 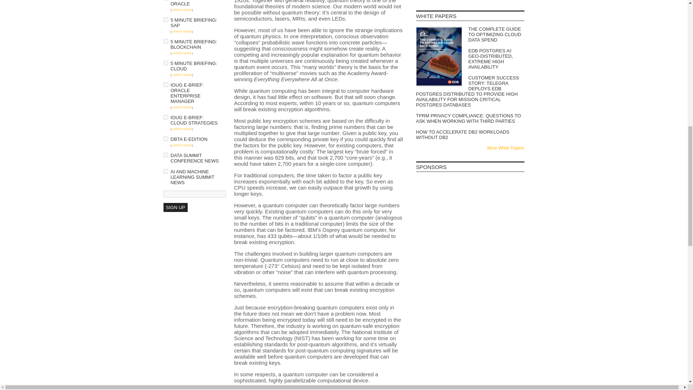 What do you see at coordinates (165, 63) in the screenshot?
I see `on` at bounding box center [165, 63].